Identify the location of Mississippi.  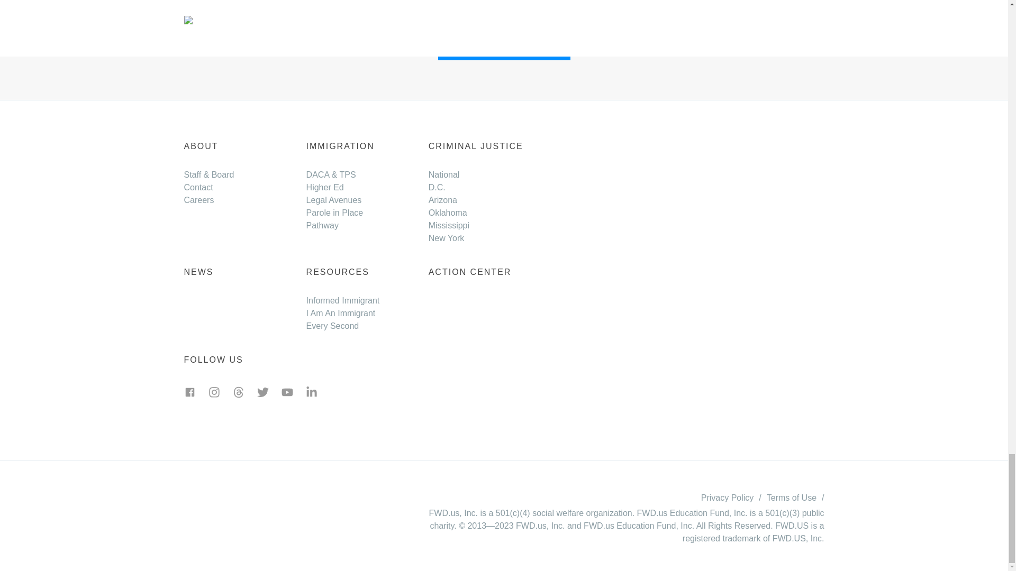
(449, 225).